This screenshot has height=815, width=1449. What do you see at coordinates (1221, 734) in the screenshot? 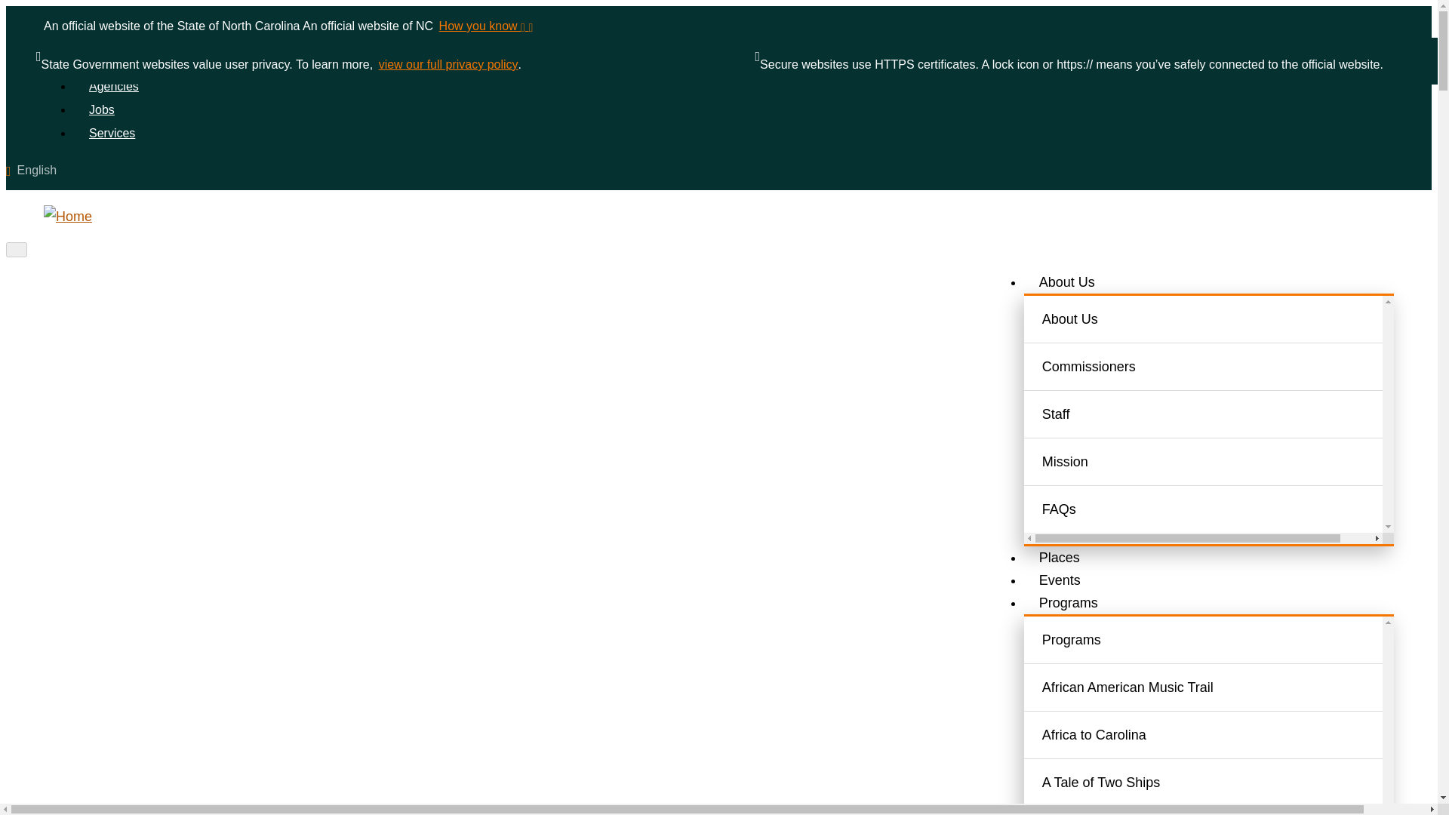
I see `Africa to Carolina` at bounding box center [1221, 734].